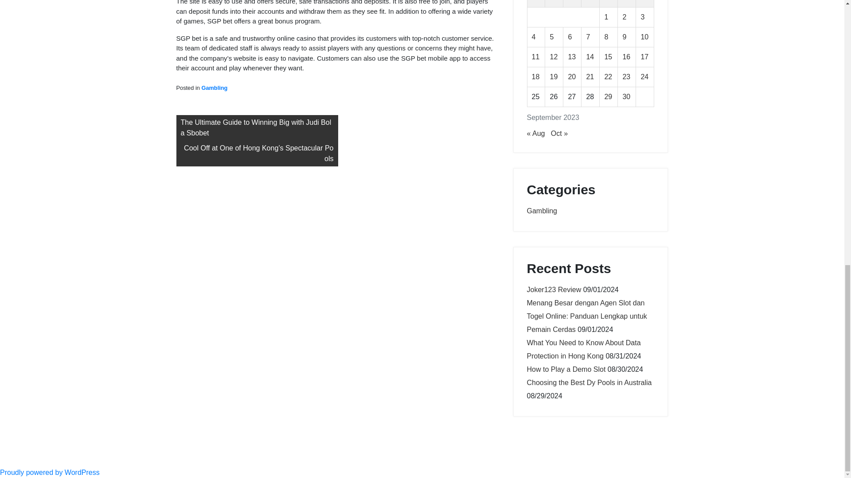  I want to click on Wednesday, so click(572, 4).